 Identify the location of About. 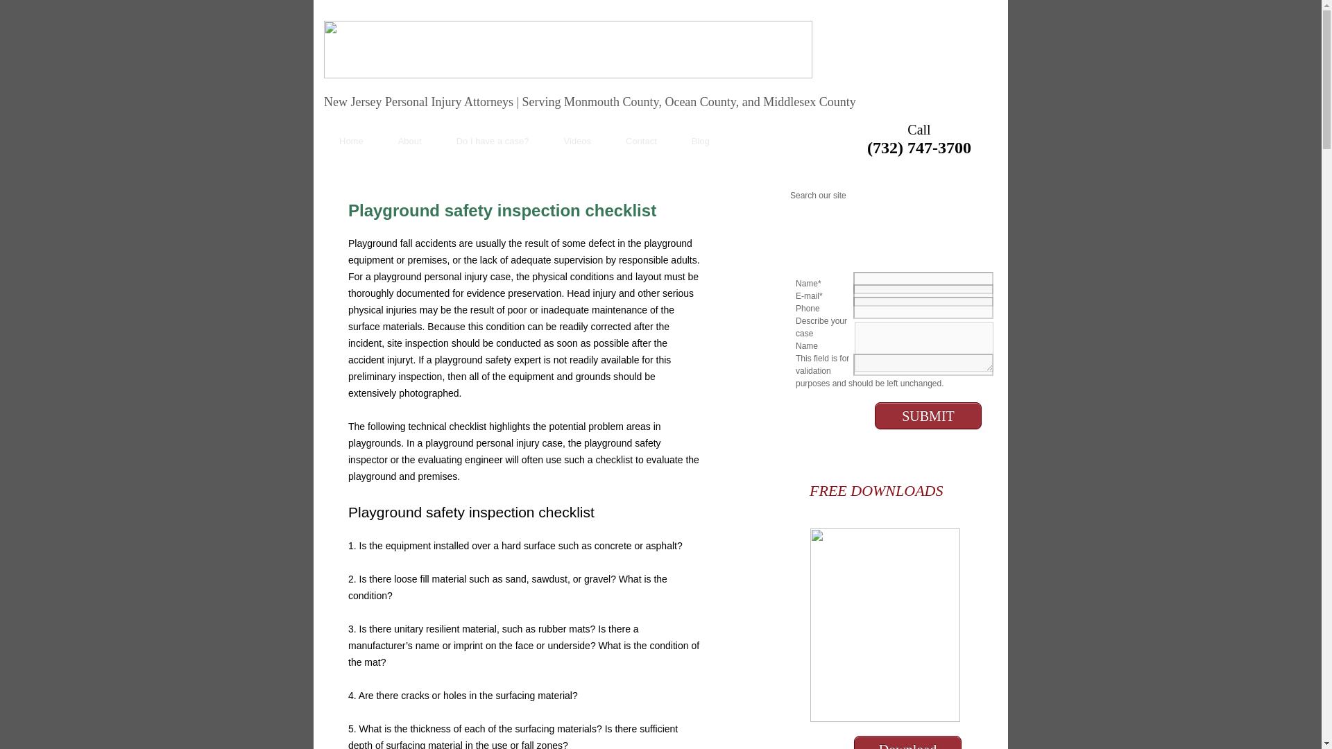
(410, 141).